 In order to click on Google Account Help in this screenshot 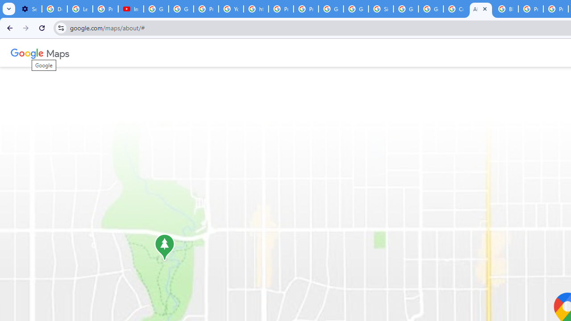, I will do `click(156, 9)`.